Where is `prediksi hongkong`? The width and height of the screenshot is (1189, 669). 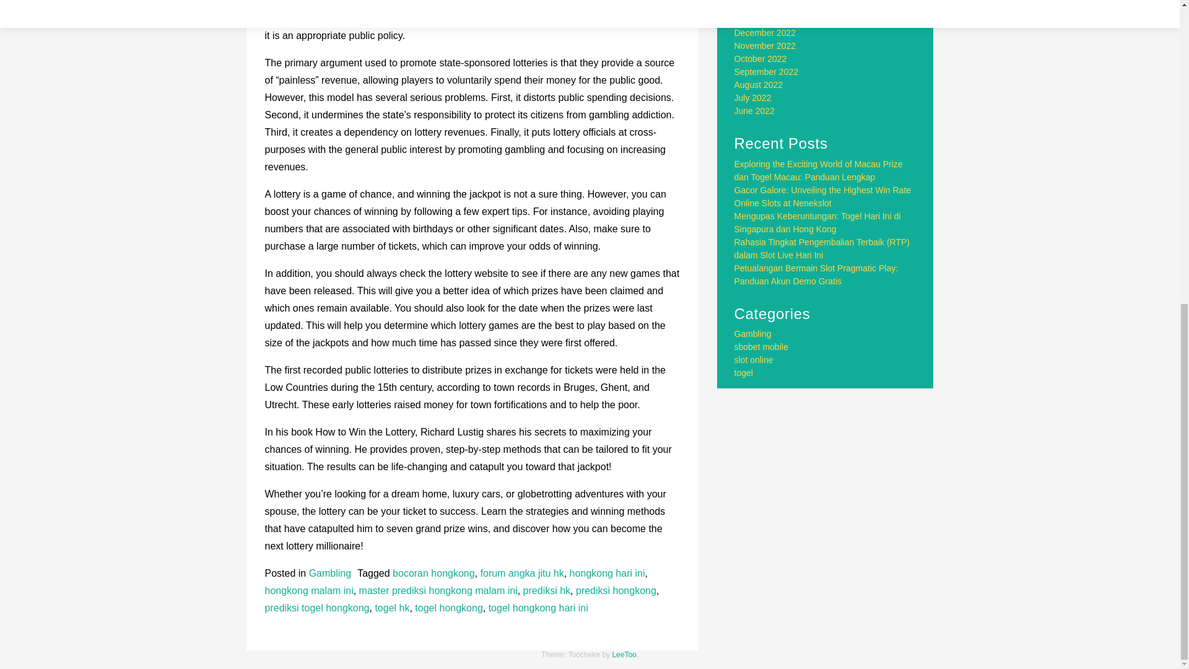
prediksi hongkong is located at coordinates (616, 591).